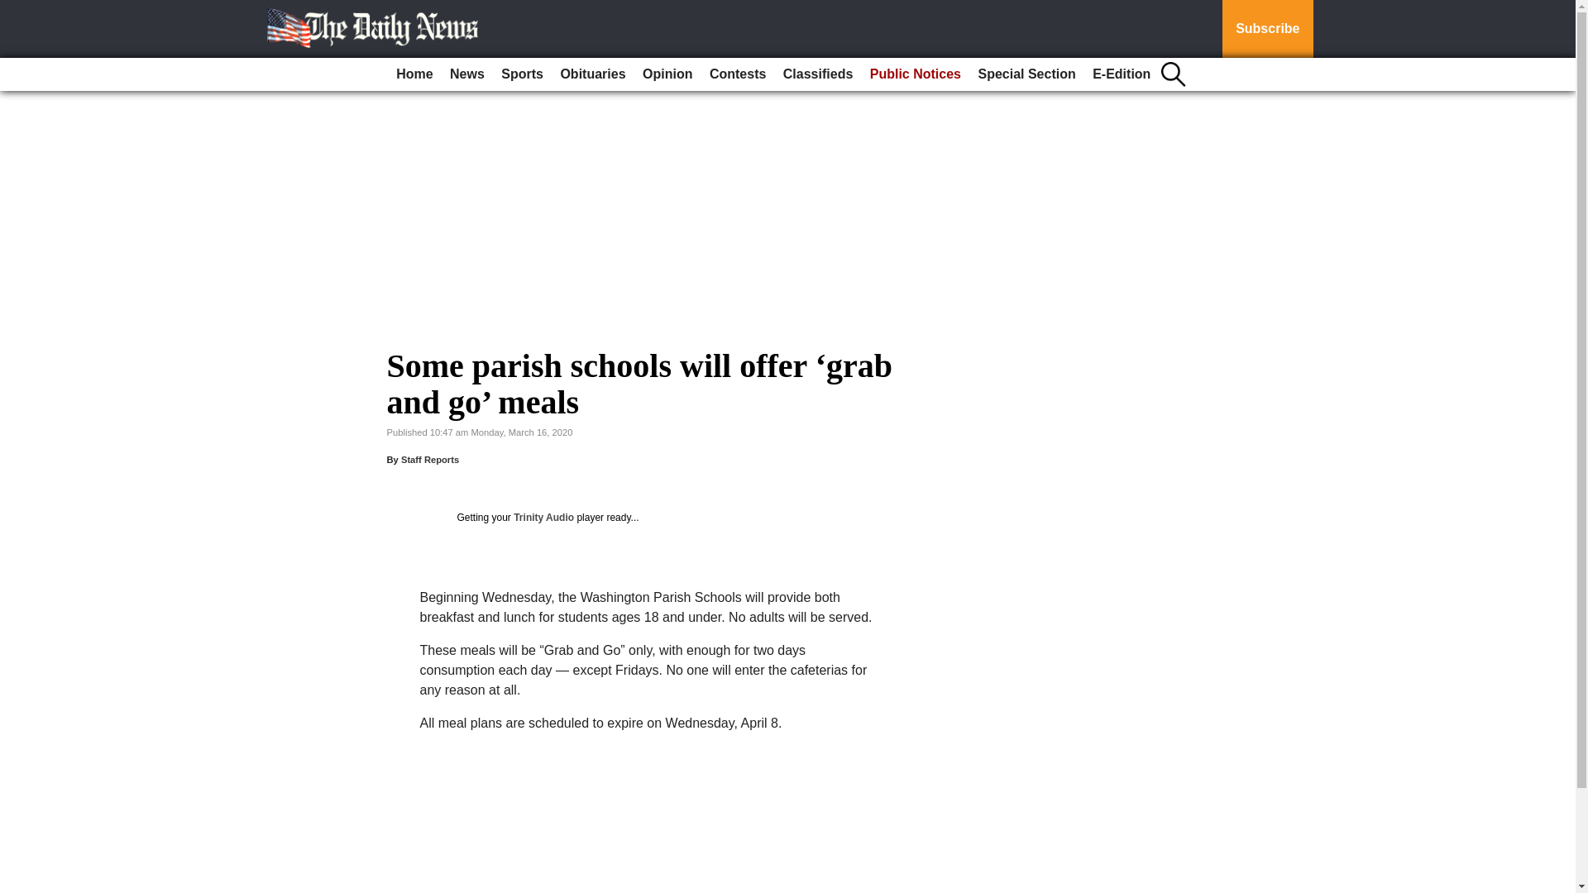 The height and width of the screenshot is (893, 1588). I want to click on Subscribe, so click(1267, 29).